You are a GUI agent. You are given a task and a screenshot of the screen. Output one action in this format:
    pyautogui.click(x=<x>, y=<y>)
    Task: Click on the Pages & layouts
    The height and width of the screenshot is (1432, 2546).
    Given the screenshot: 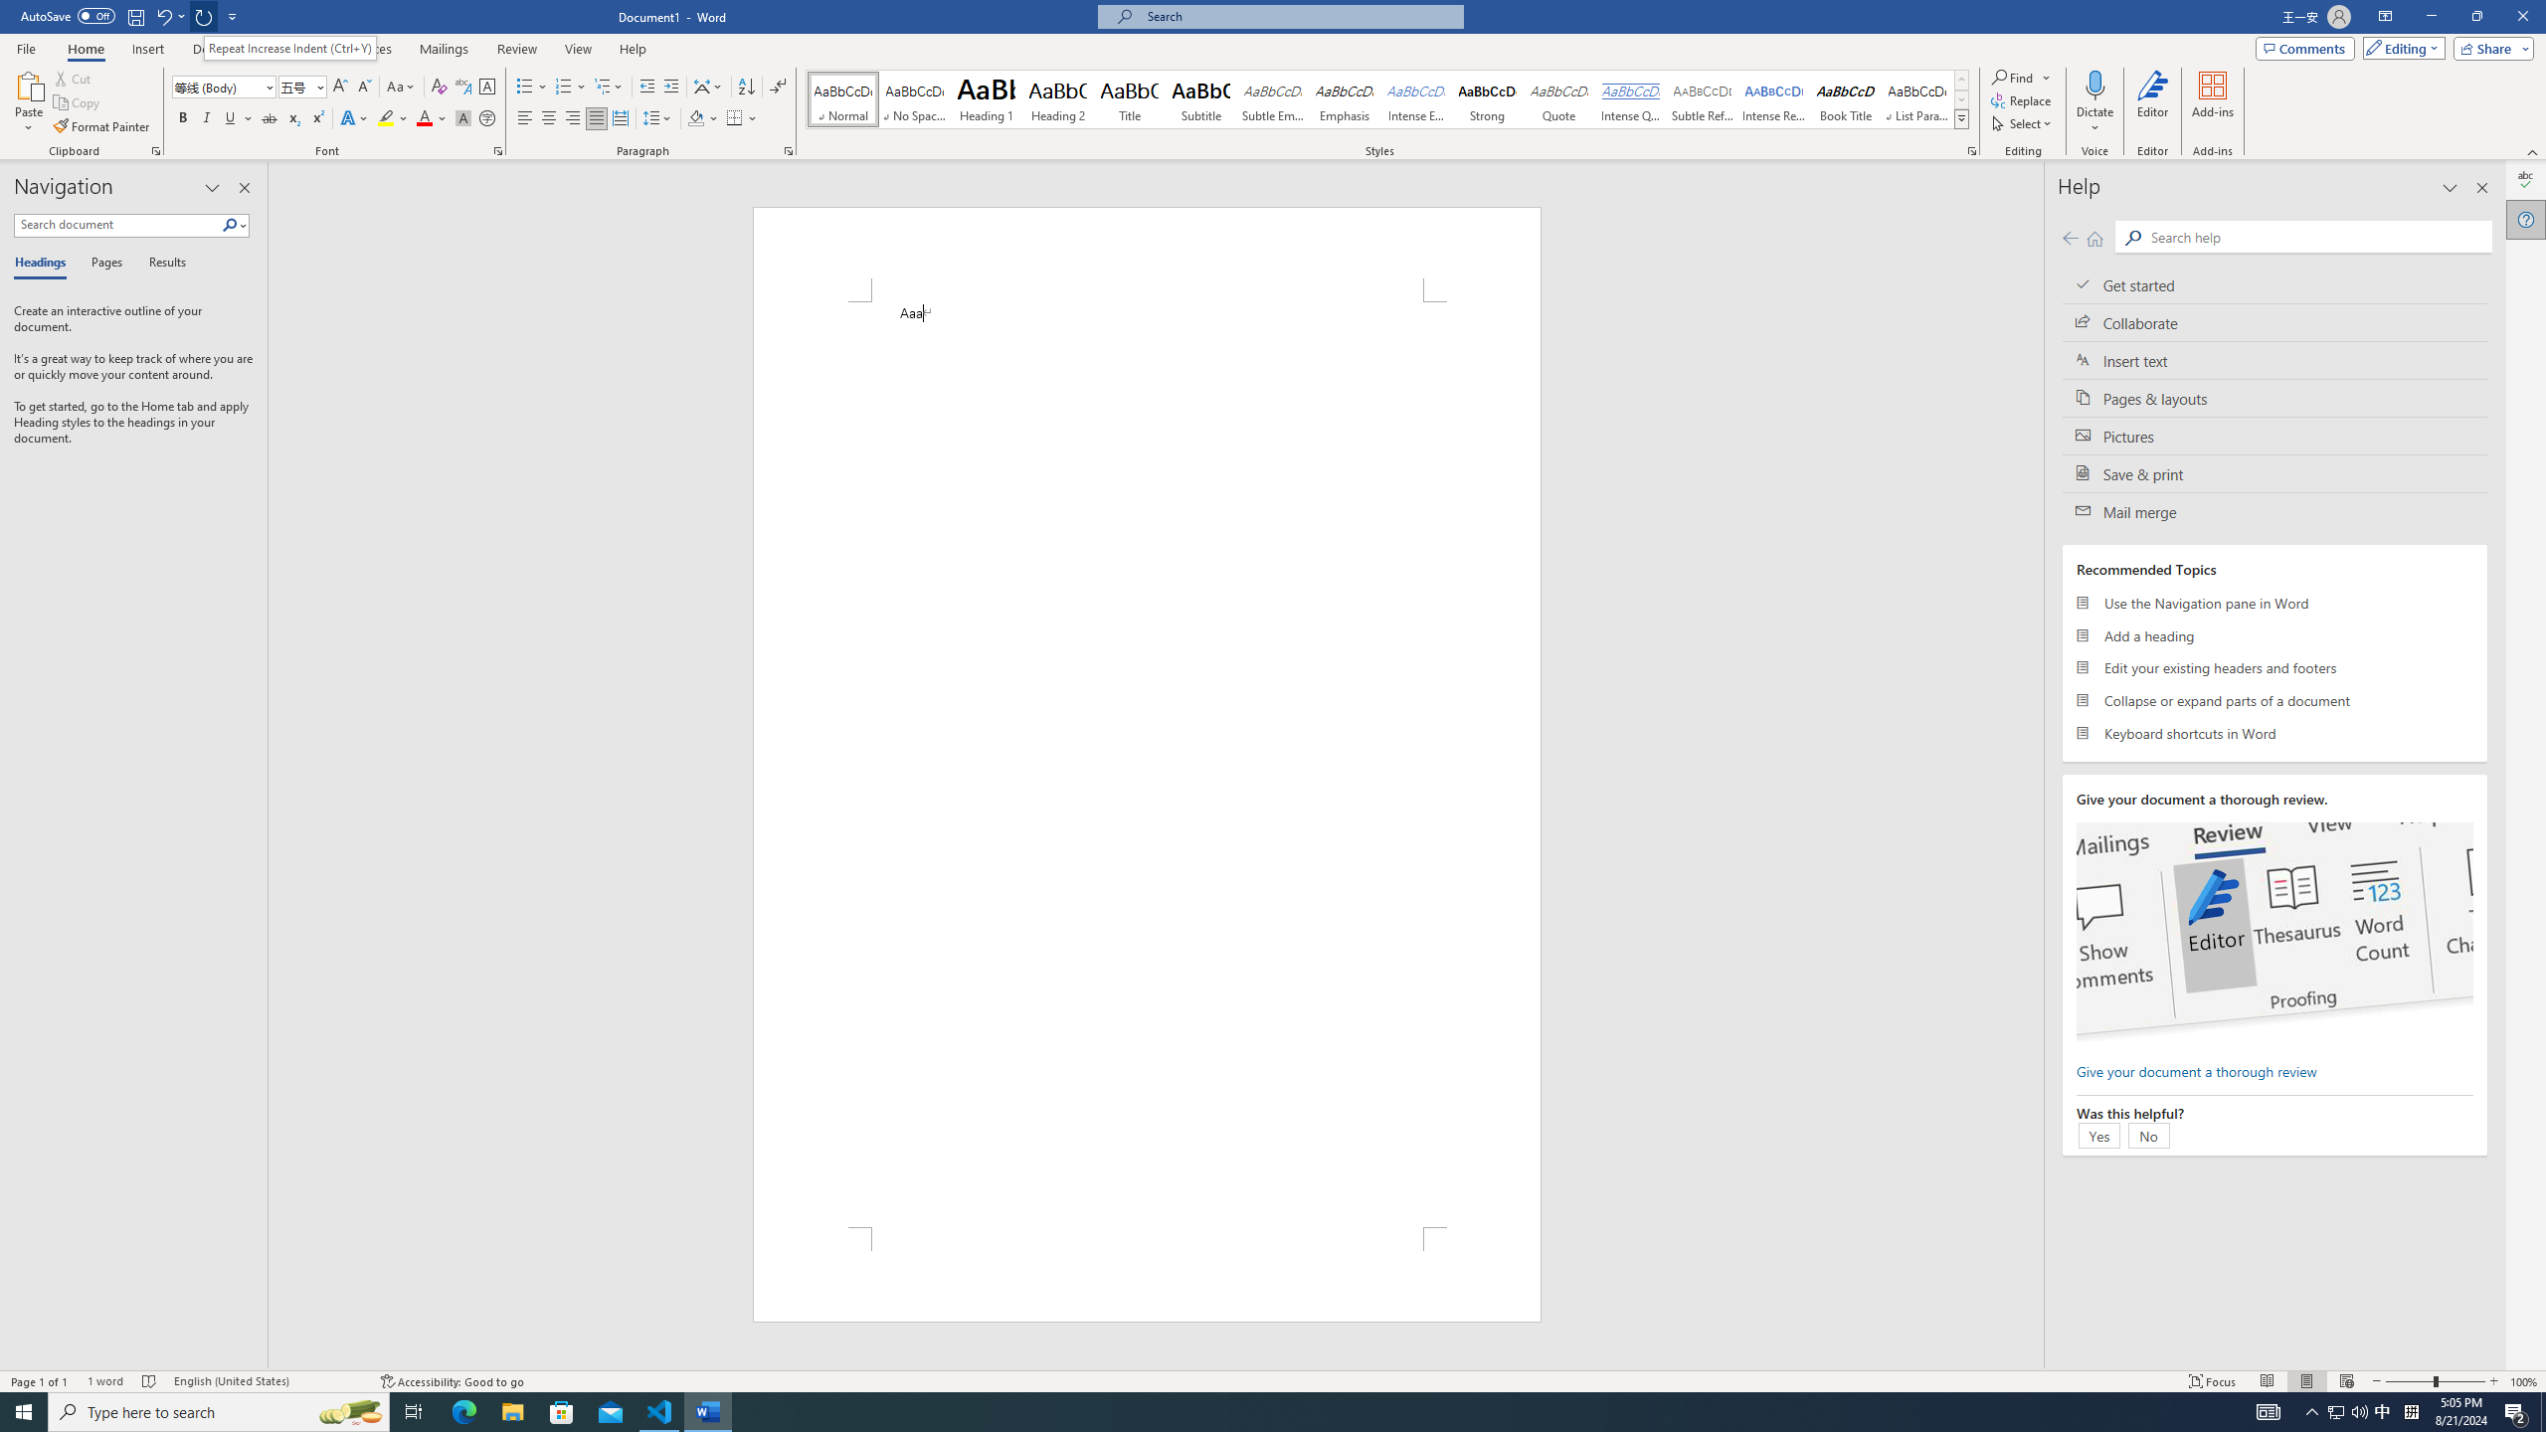 What is the action you would take?
    pyautogui.click(x=2274, y=398)
    